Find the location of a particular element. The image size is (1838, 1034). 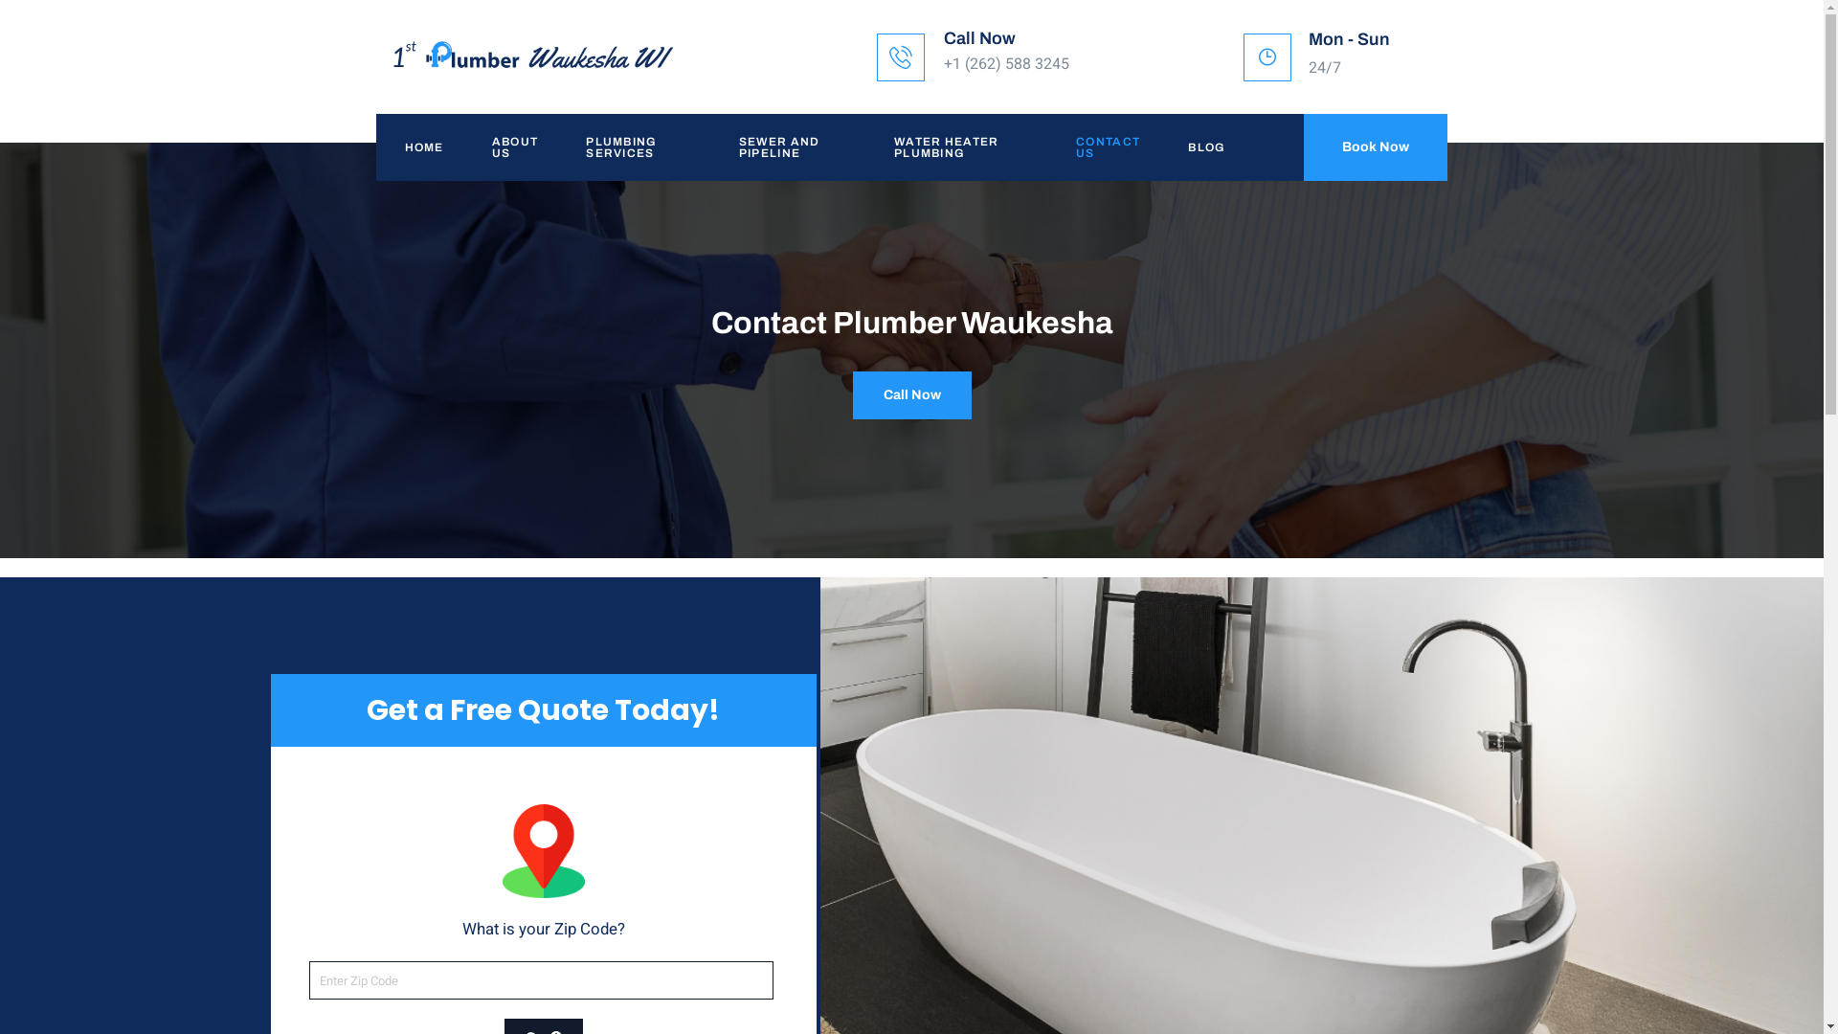

Call Now is located at coordinates (980, 38).